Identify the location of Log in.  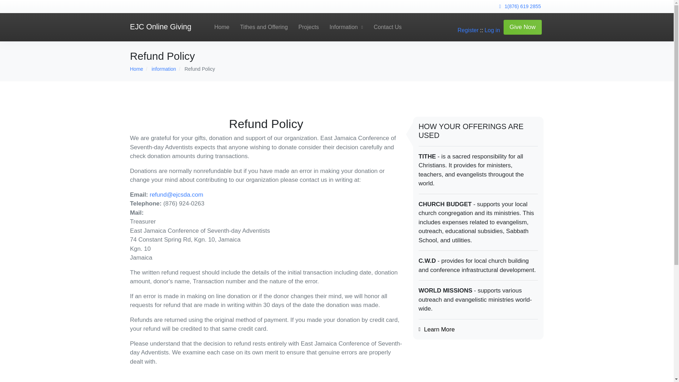
(492, 30).